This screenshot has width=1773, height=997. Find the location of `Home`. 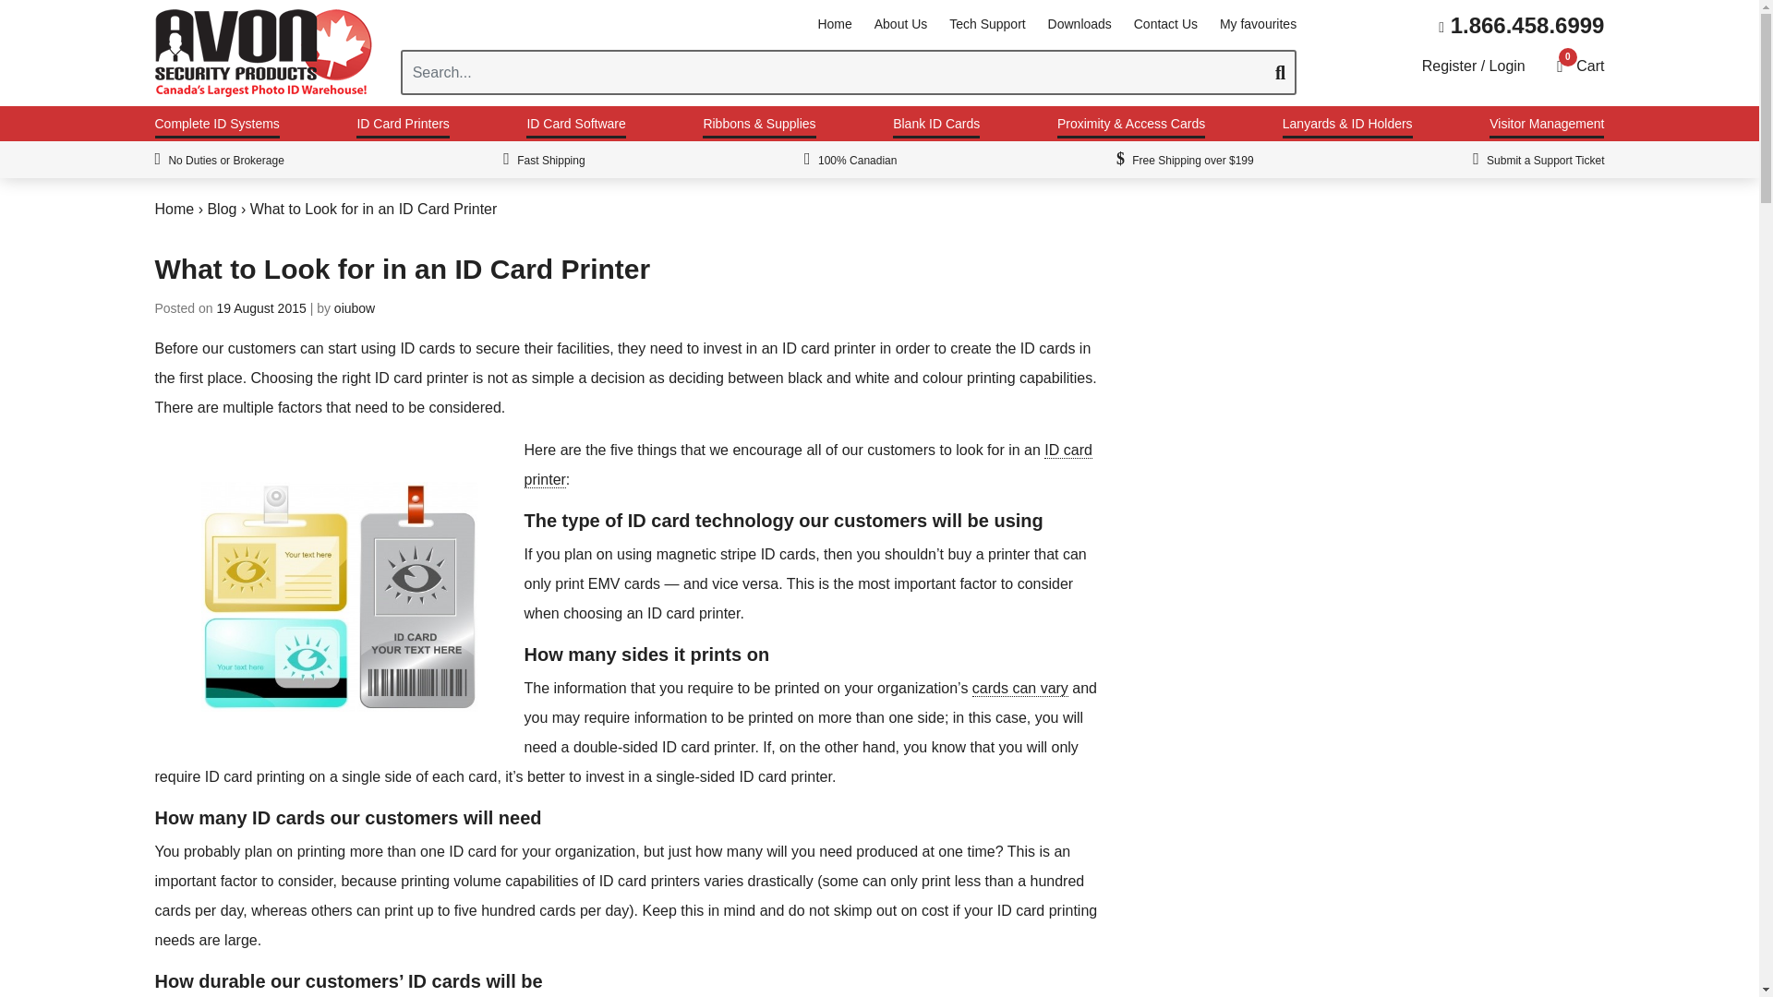

Home is located at coordinates (834, 24).